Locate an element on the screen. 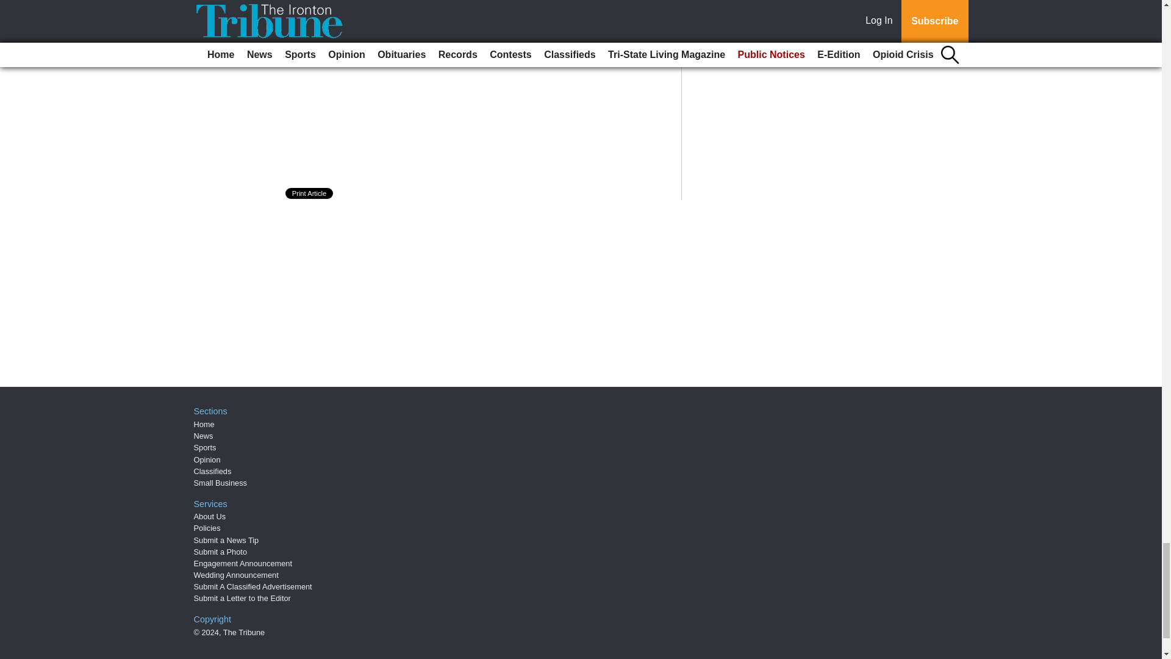 The height and width of the screenshot is (659, 1171). About Us is located at coordinates (210, 516).